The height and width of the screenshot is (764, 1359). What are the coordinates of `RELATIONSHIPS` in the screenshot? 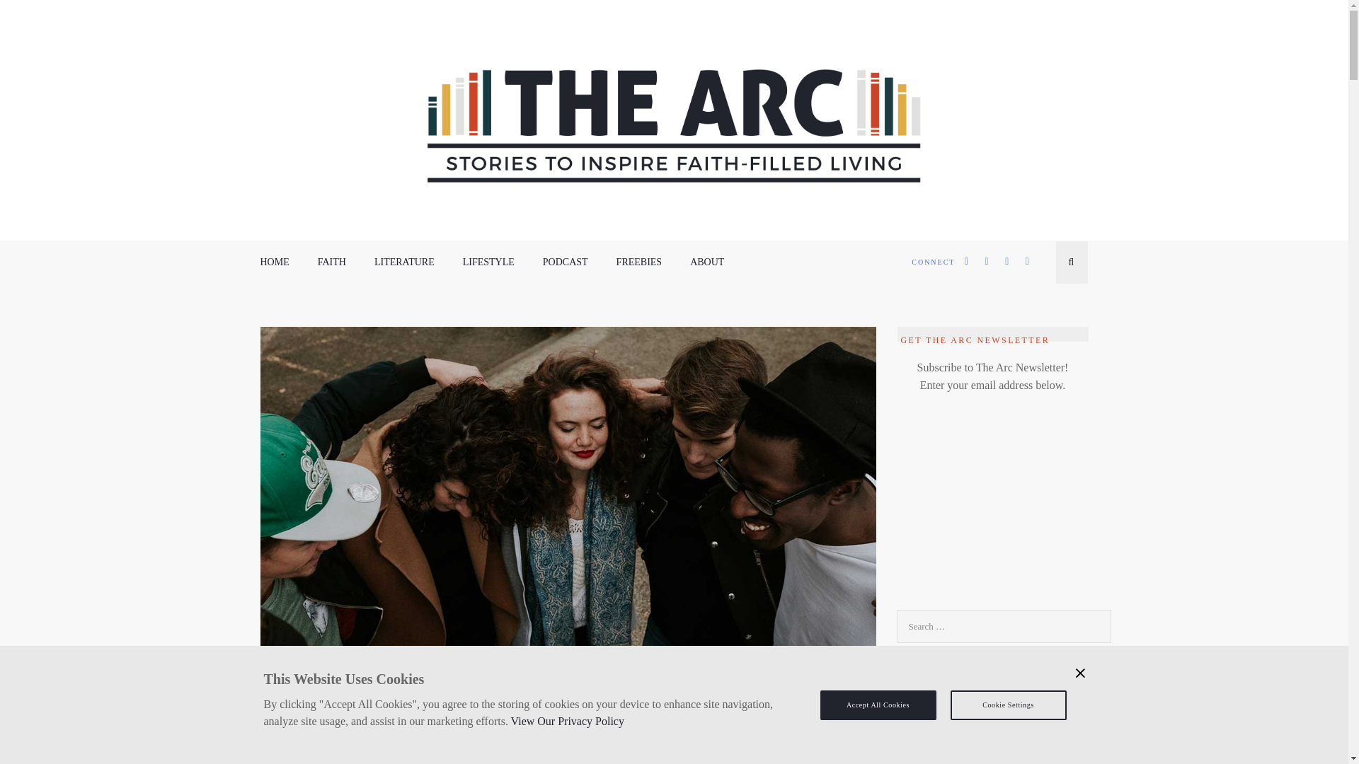 It's located at (519, 729).